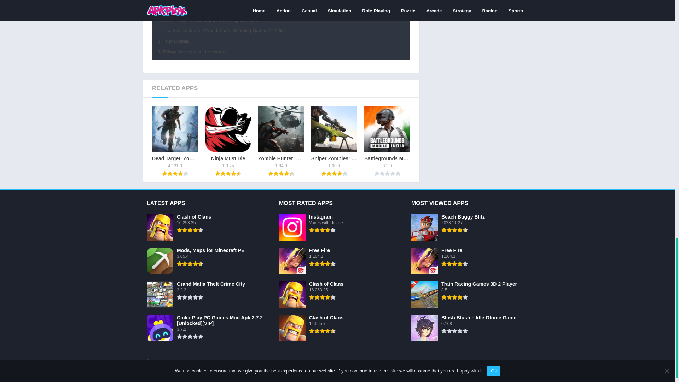  I want to click on Zombie Hunter: Offline Games, so click(175, 129).